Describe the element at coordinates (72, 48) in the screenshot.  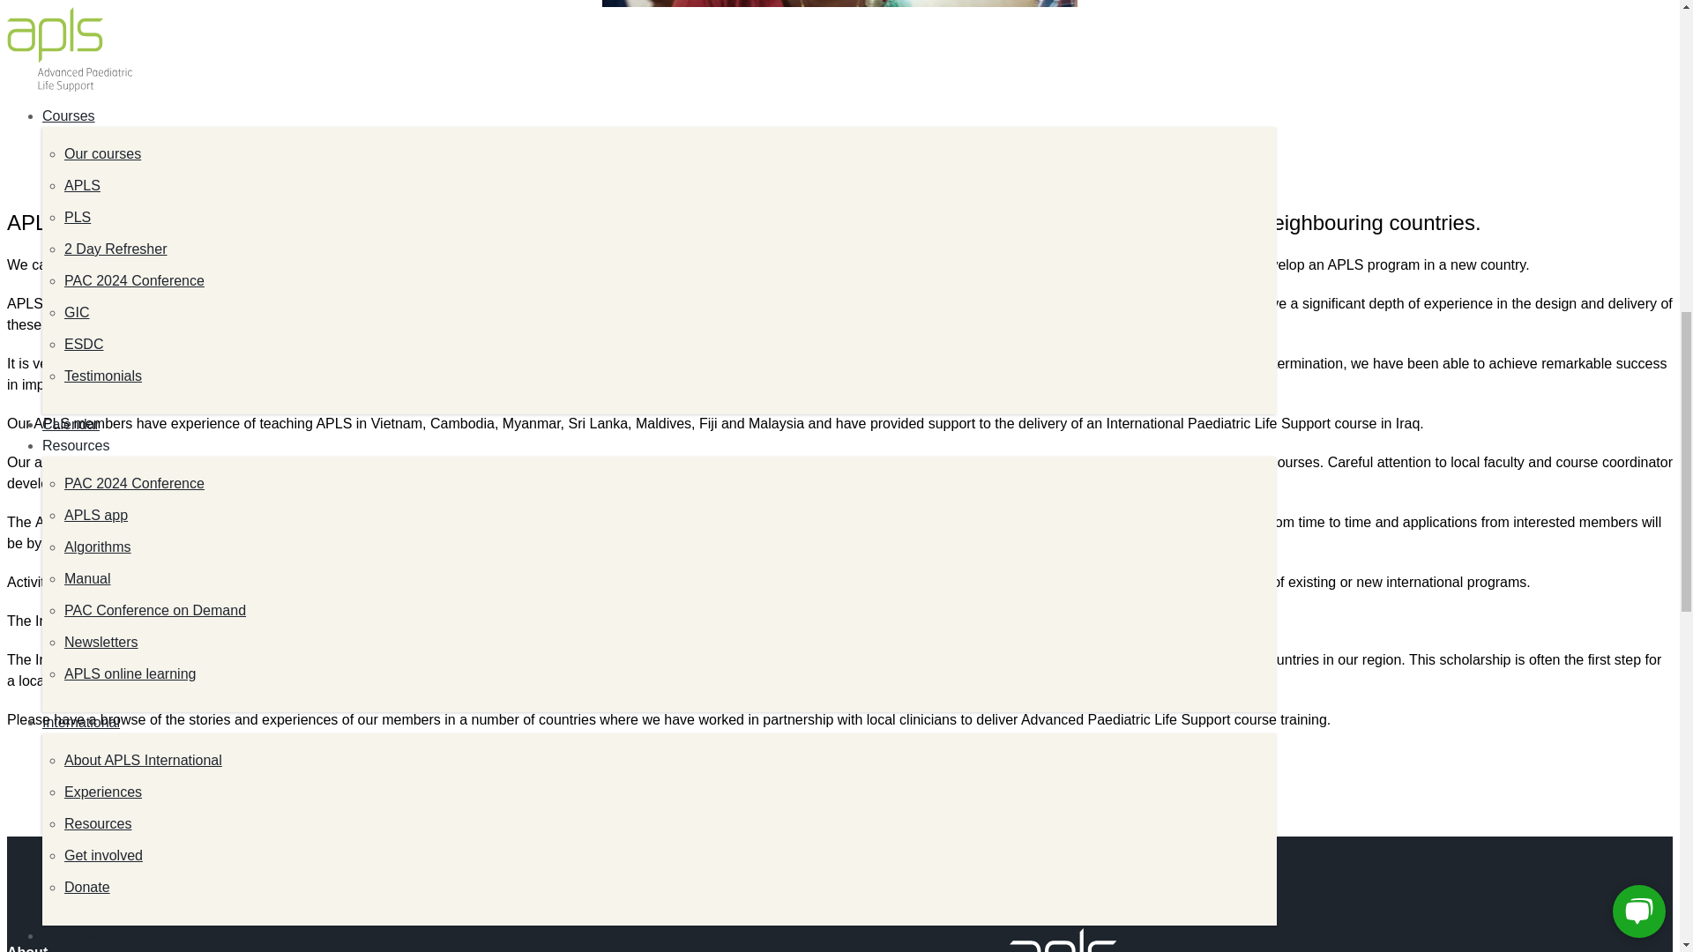
I see `Donate Now` at that location.